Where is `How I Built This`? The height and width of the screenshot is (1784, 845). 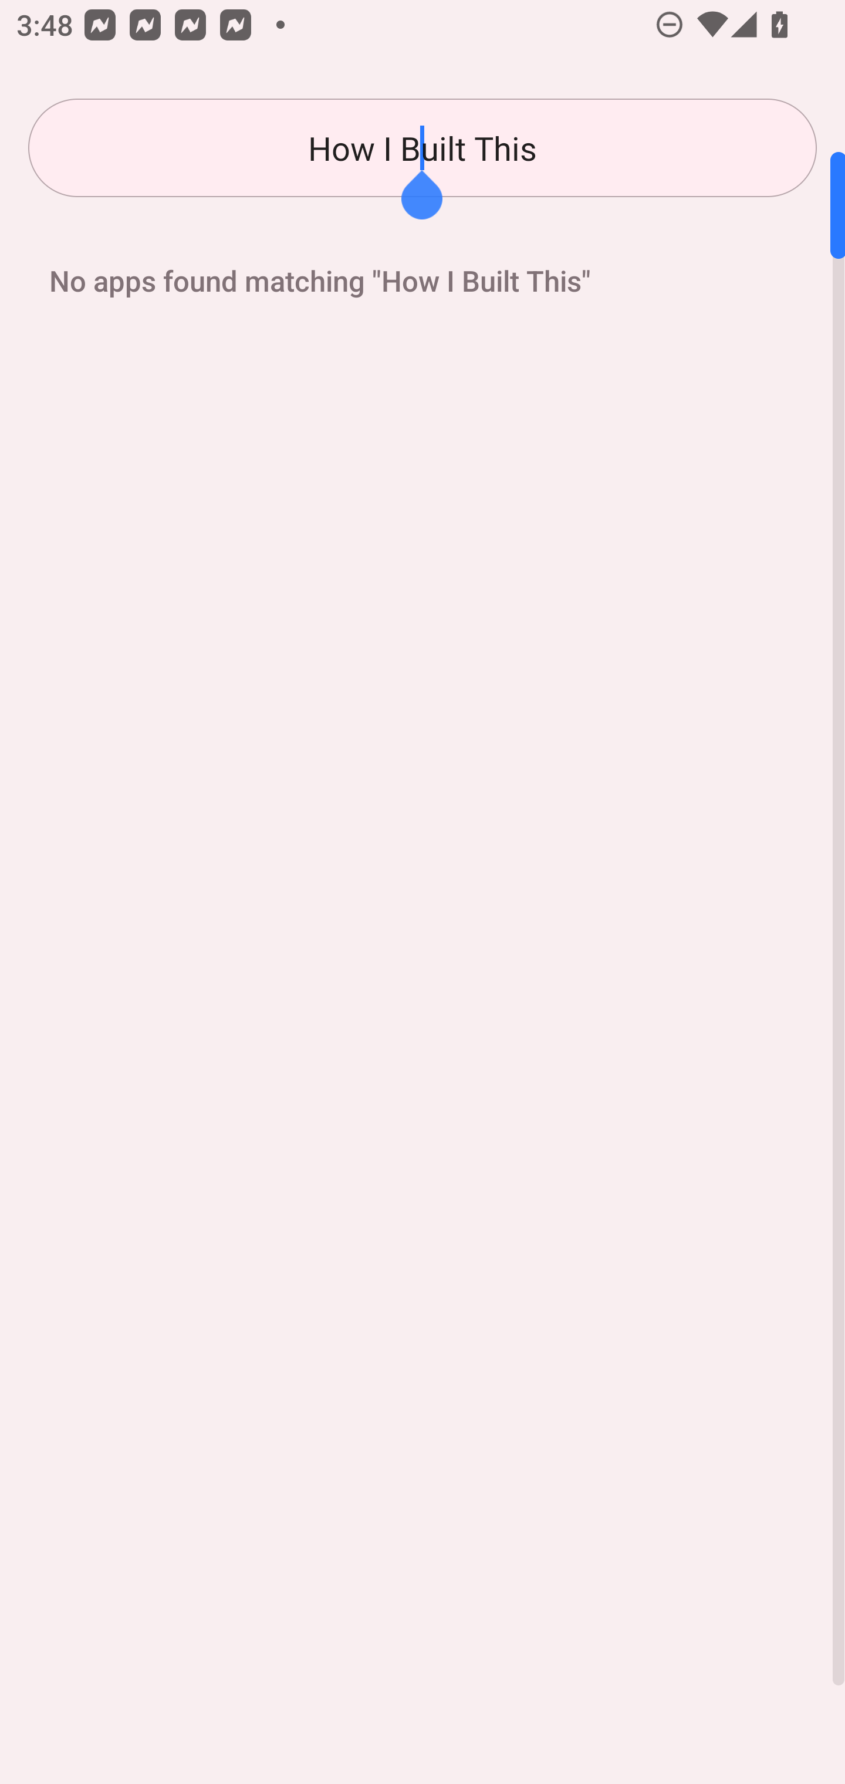
How I Built This is located at coordinates (422, 148).